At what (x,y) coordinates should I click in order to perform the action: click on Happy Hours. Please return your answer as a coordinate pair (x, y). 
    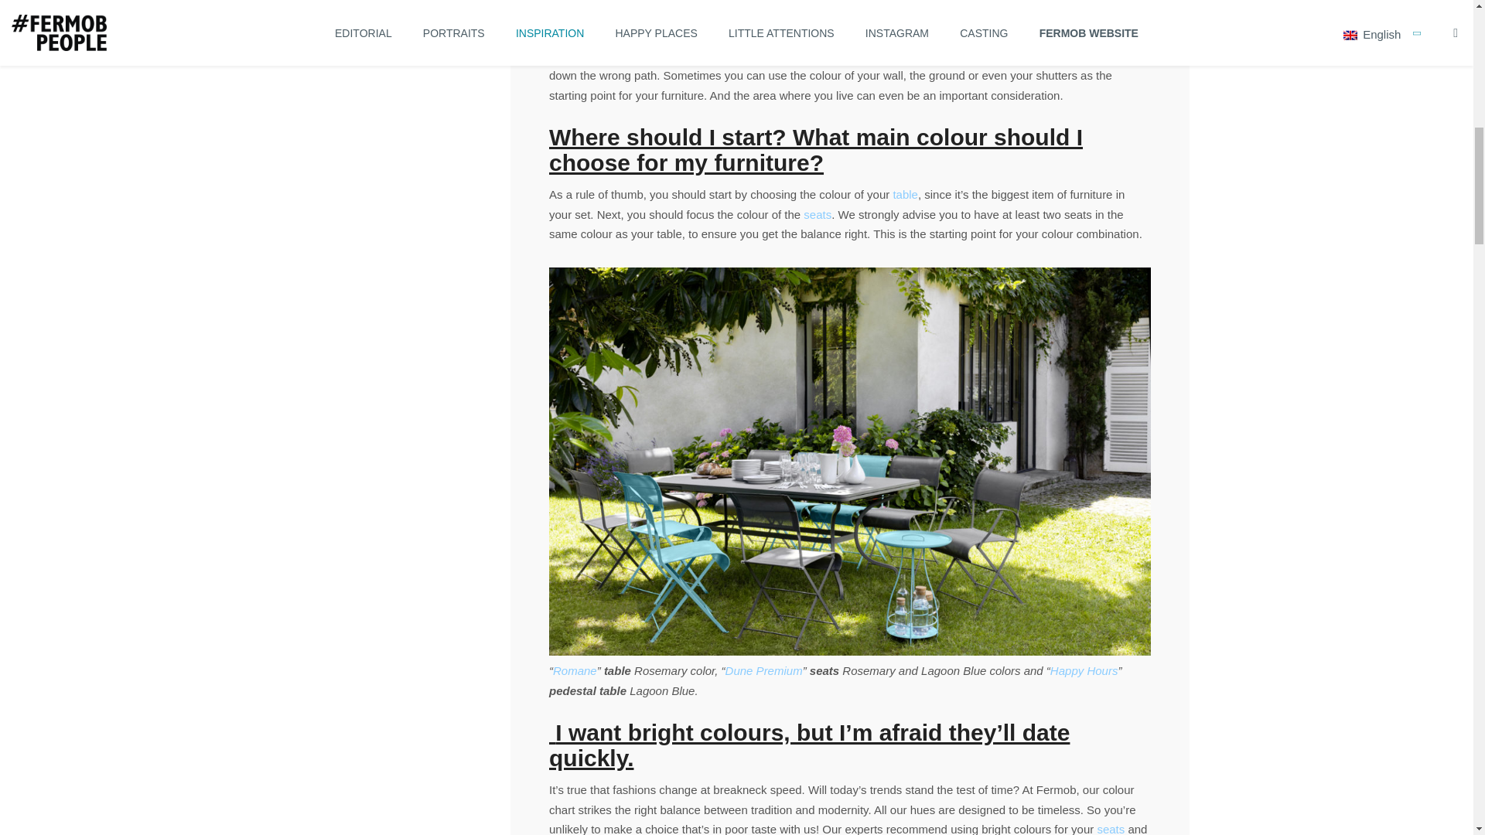
    Looking at the image, I should click on (1084, 670).